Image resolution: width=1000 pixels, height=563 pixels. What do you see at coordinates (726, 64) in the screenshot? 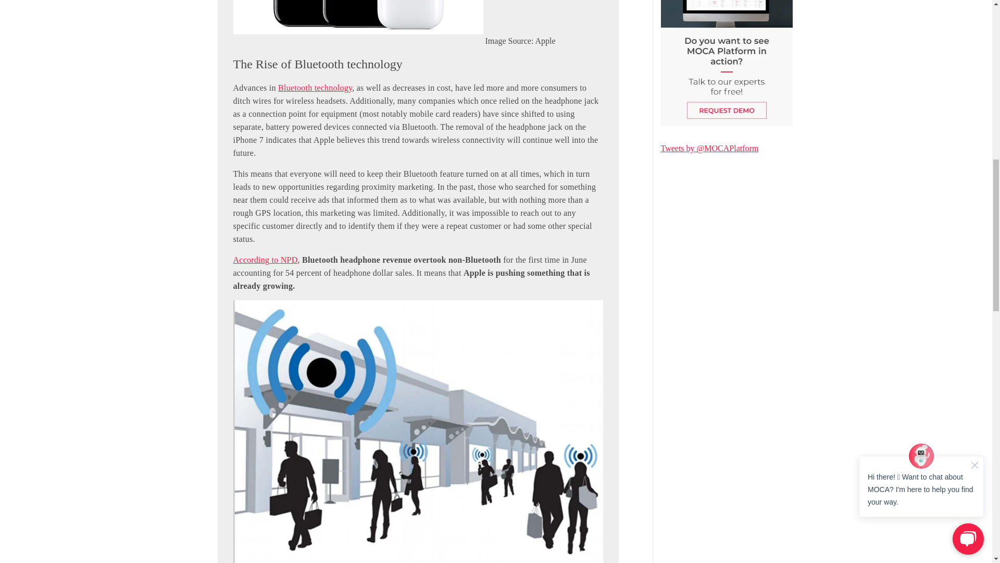
I see `vertical-banner-request-demo-` at bounding box center [726, 64].